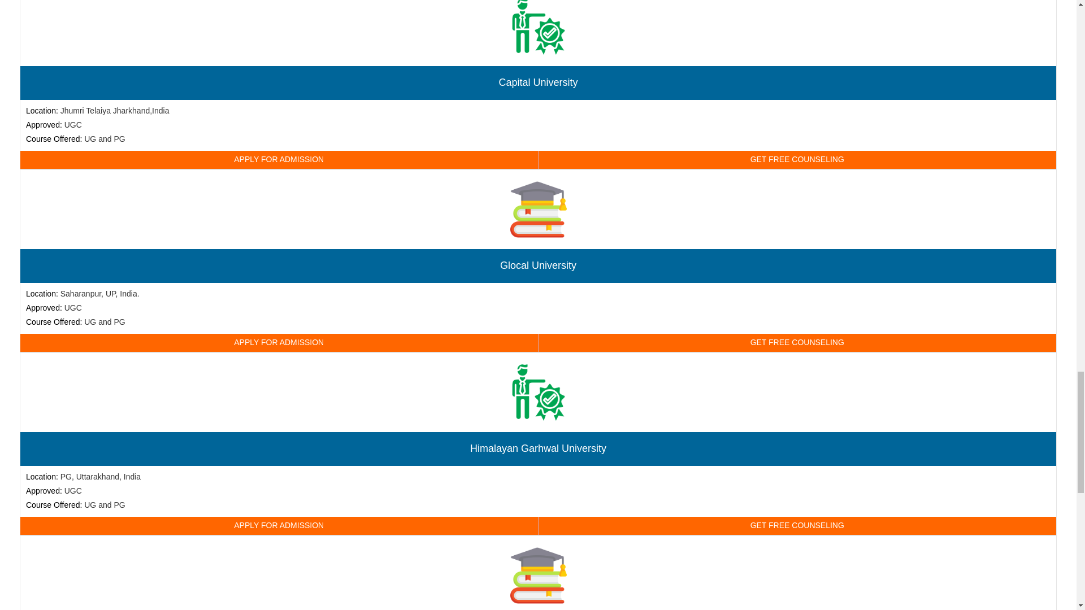 The width and height of the screenshot is (1085, 610). What do you see at coordinates (279, 525) in the screenshot?
I see `APPLY FOR ADMISSION` at bounding box center [279, 525].